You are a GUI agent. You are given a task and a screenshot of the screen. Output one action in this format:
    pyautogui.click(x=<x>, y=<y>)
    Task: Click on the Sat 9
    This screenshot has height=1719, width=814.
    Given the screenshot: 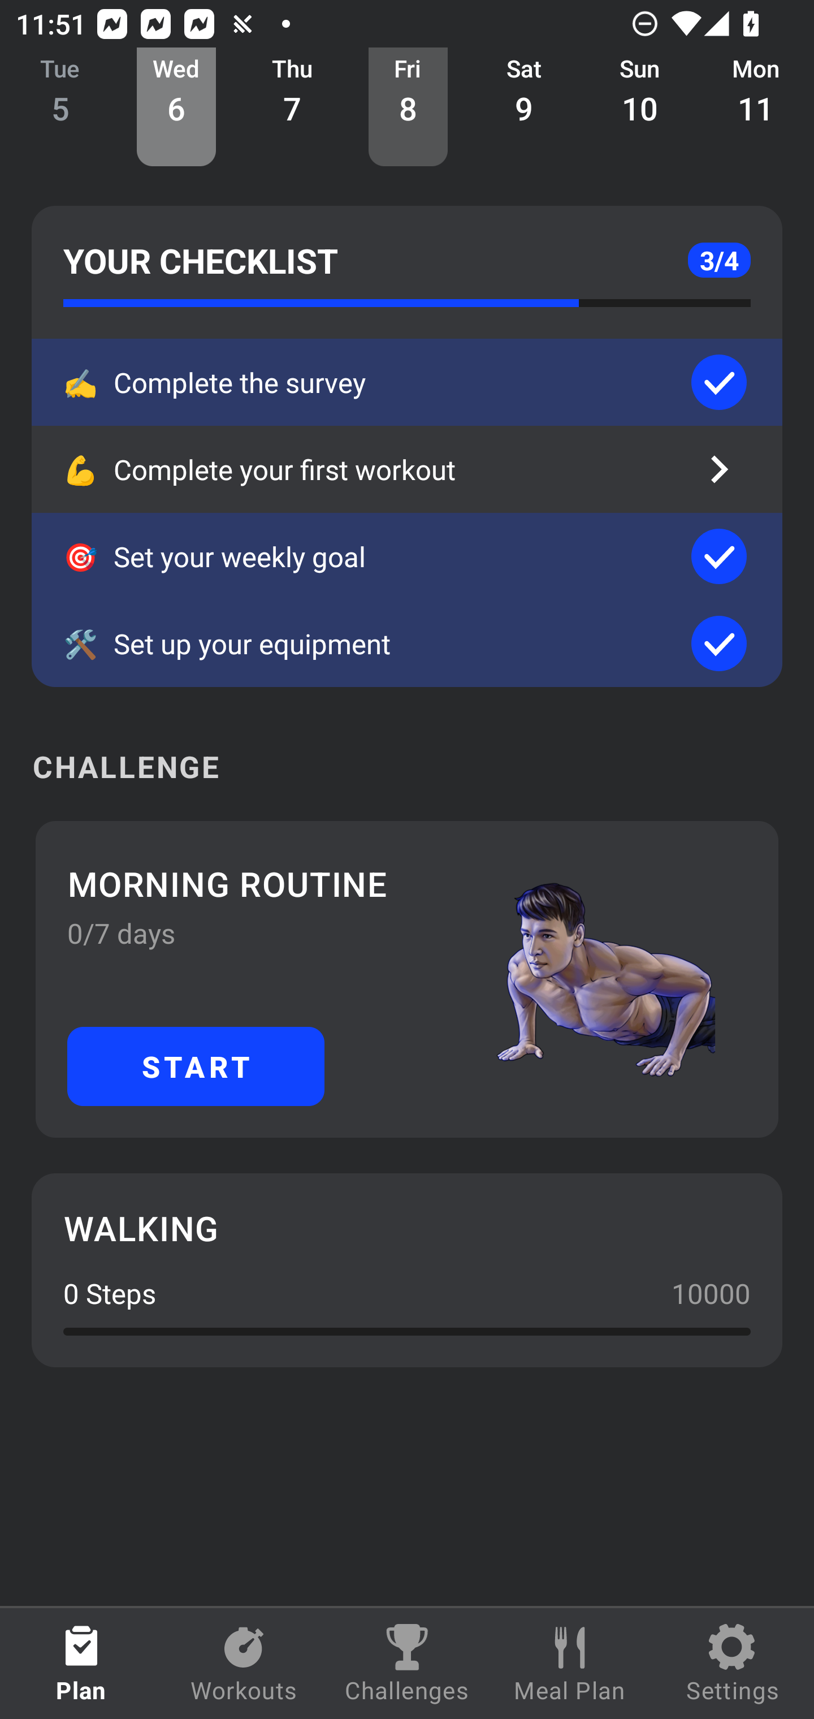 What is the action you would take?
    pyautogui.click(x=524, y=107)
    